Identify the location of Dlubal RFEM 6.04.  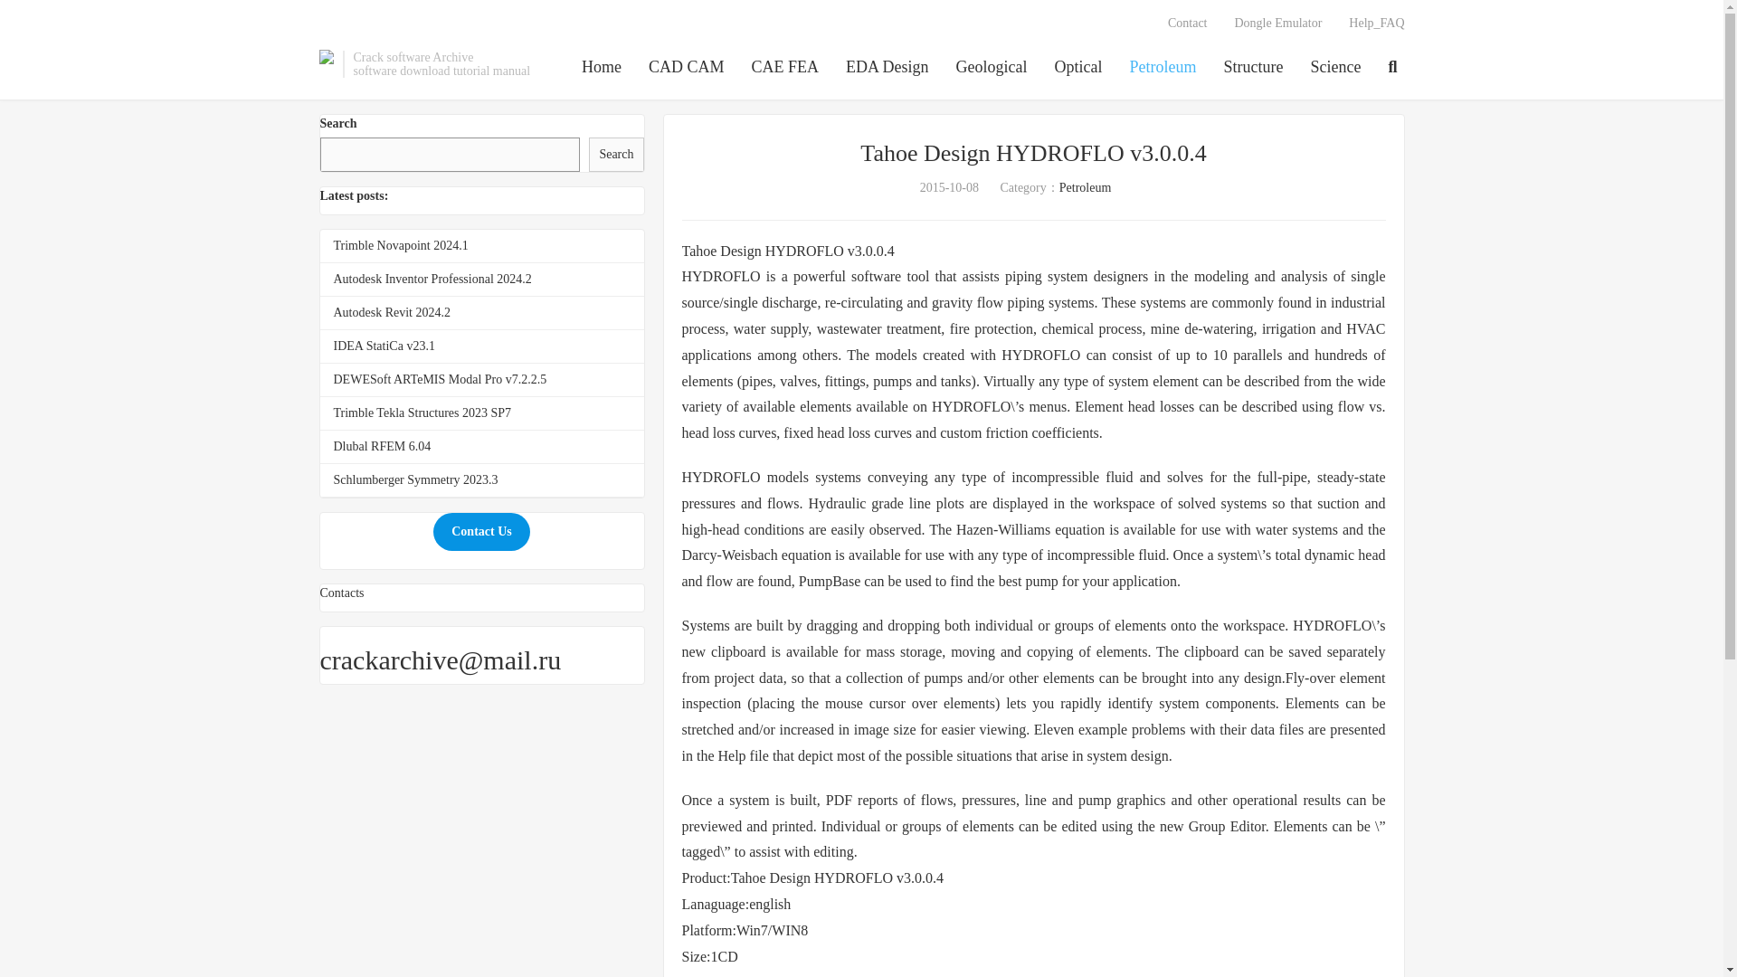
(382, 447).